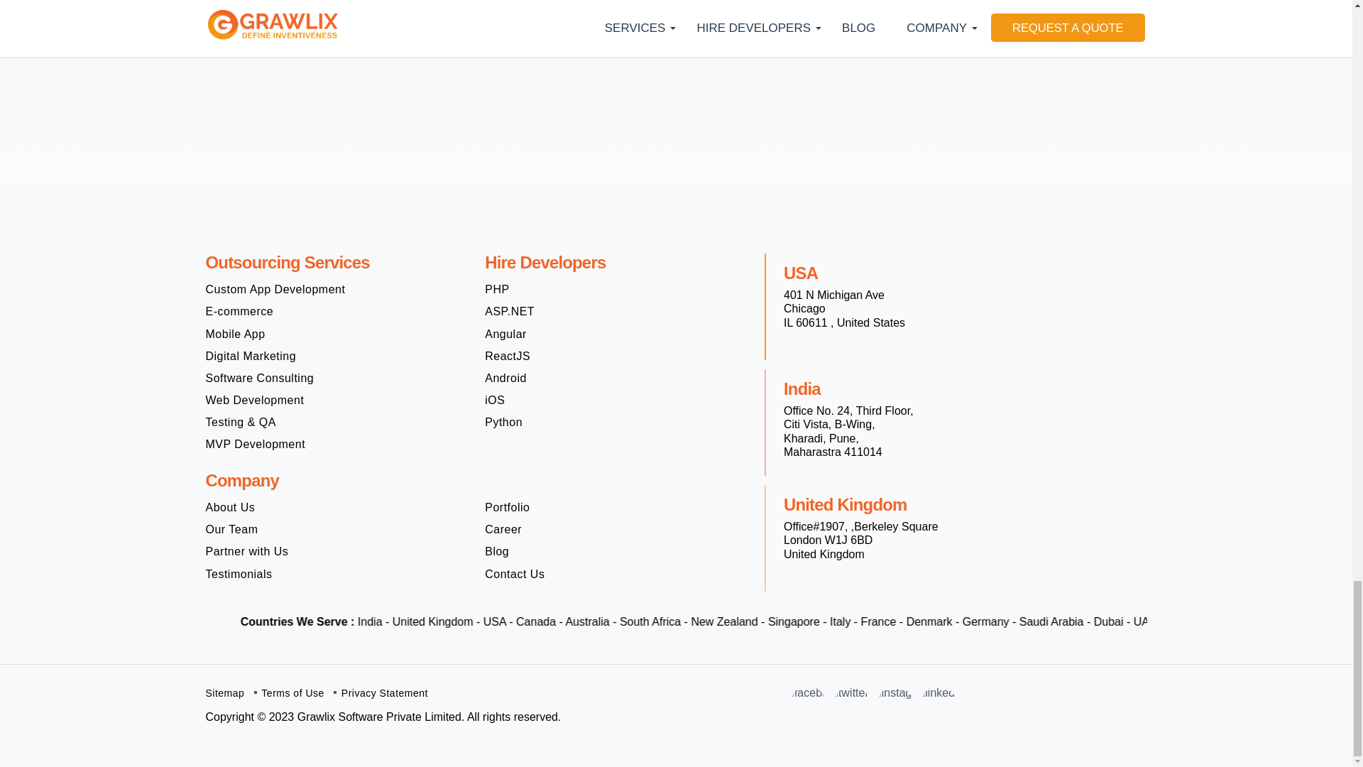  I want to click on Hire PHP Developer, so click(497, 289).